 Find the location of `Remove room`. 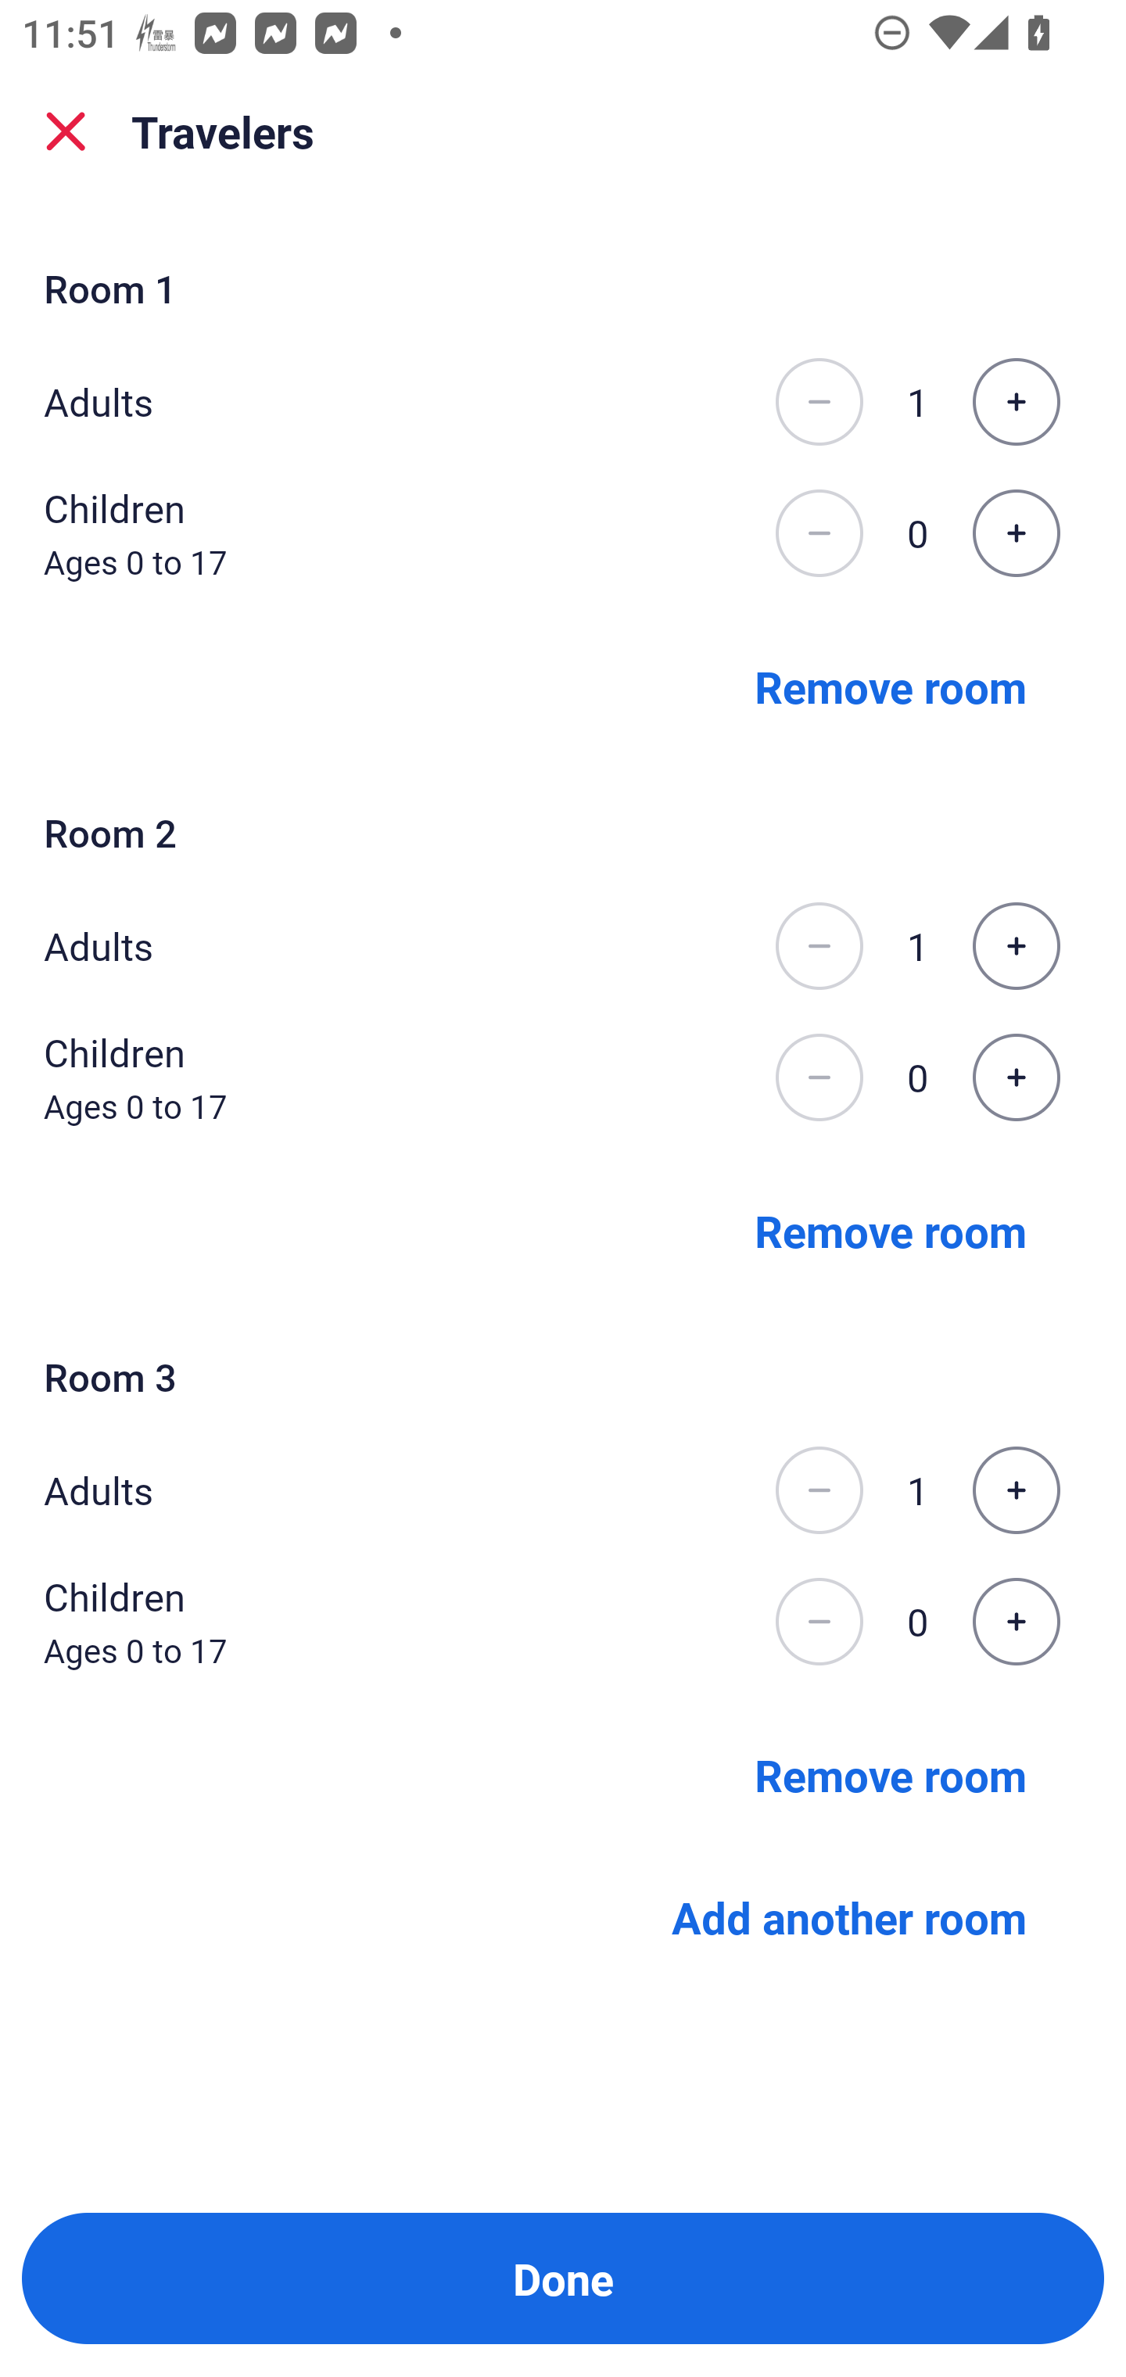

Remove room is located at coordinates (891, 1773).